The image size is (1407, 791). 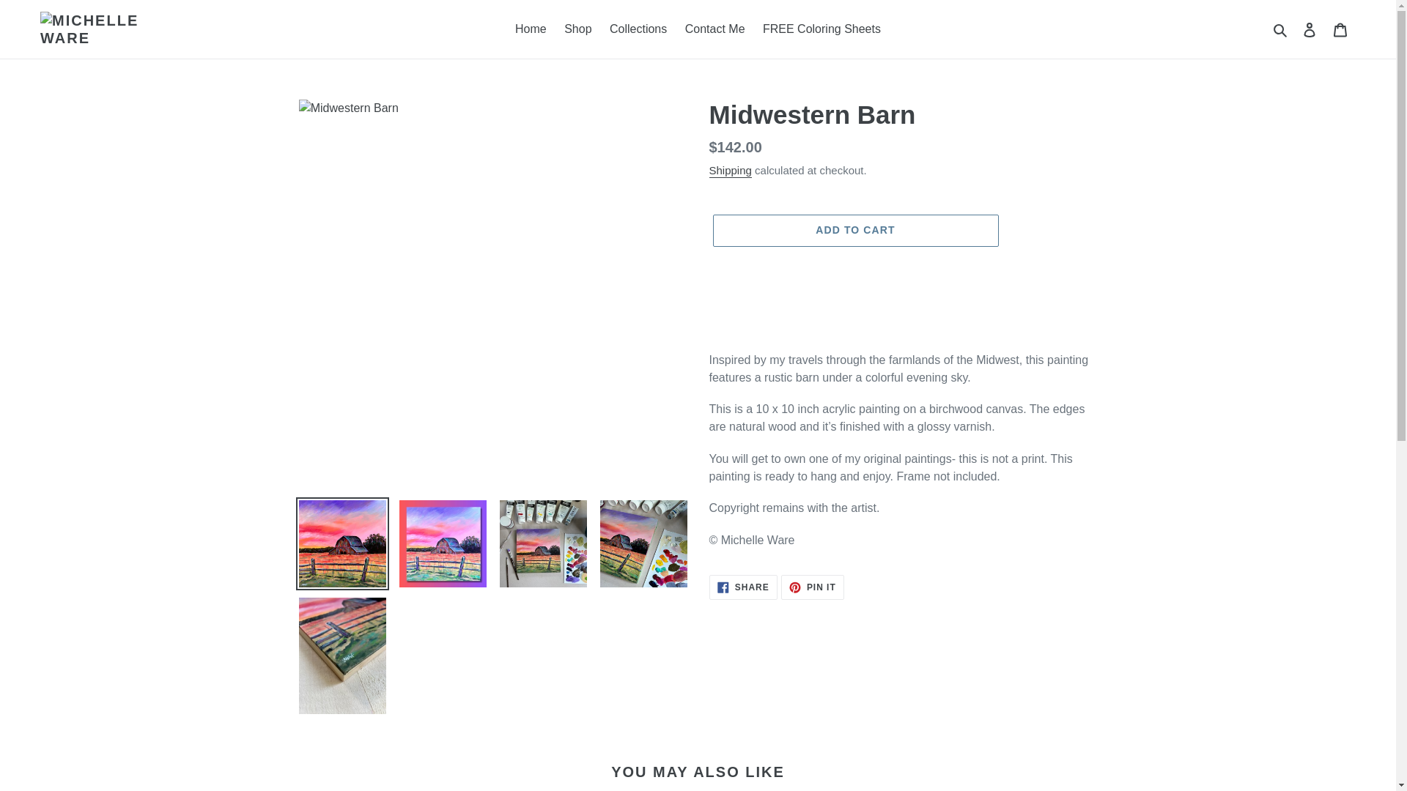 What do you see at coordinates (730, 171) in the screenshot?
I see `Shipping` at bounding box center [730, 171].